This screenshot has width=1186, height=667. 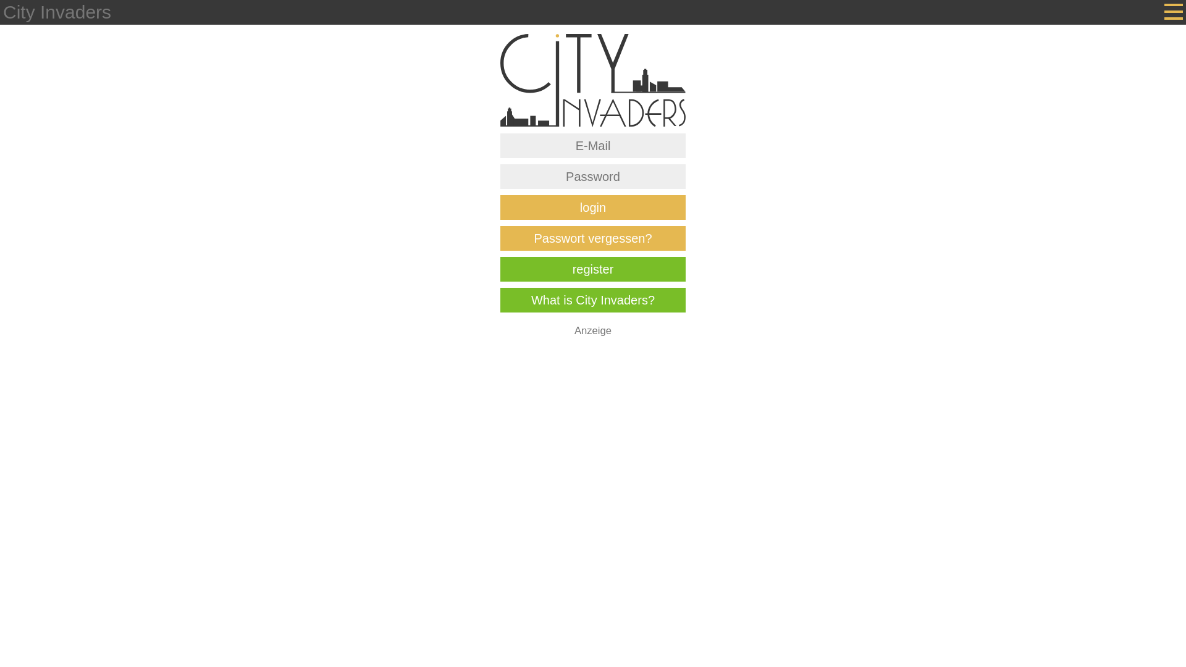 What do you see at coordinates (57, 12) in the screenshot?
I see `City Invaders` at bounding box center [57, 12].